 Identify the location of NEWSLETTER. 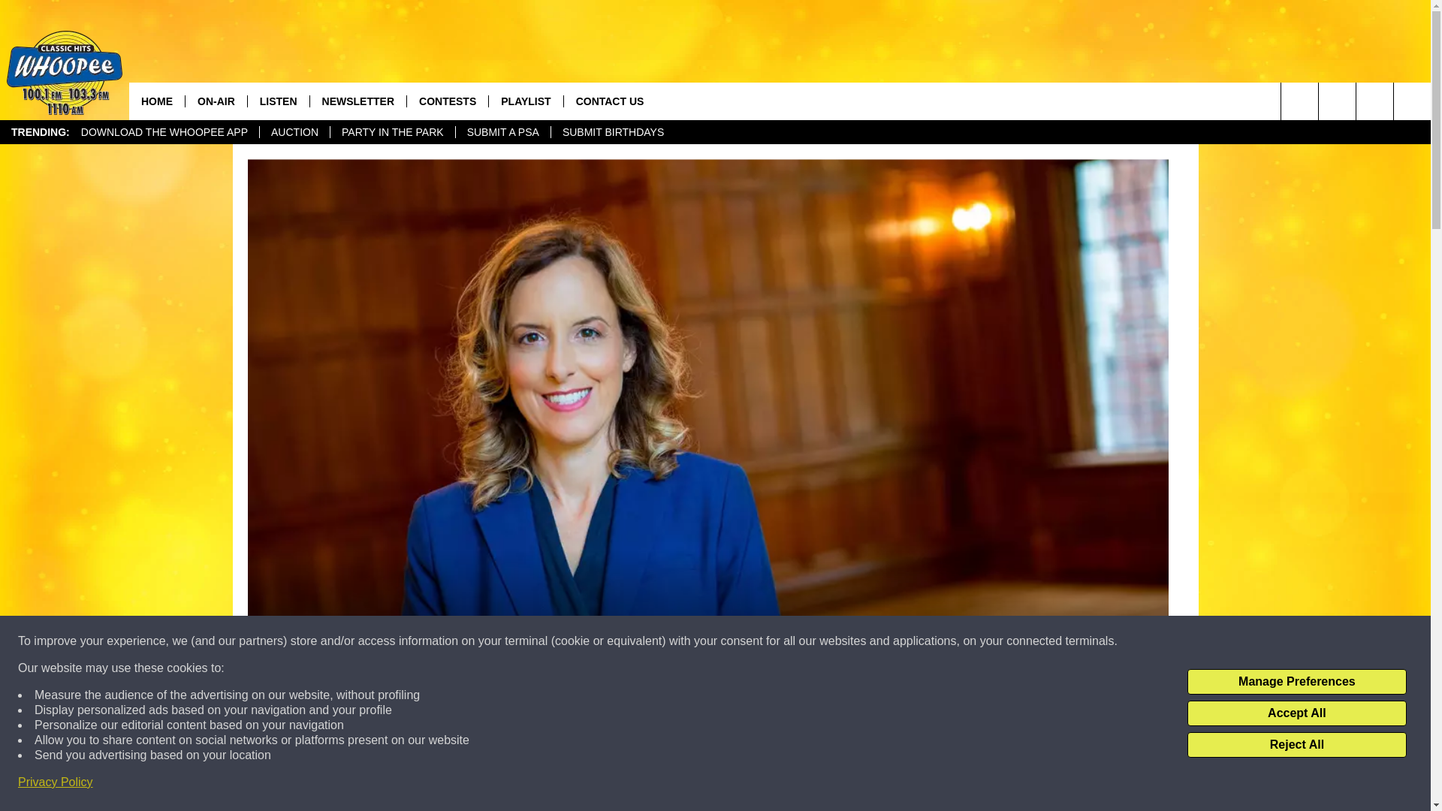
(357, 101).